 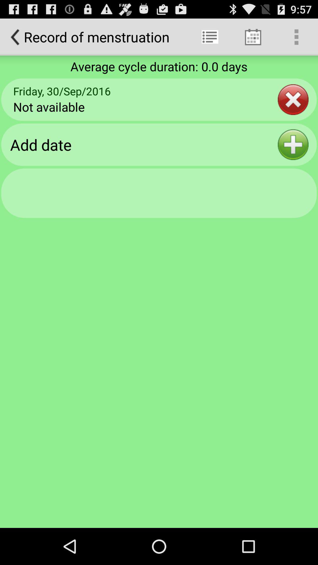 I want to click on open the icon above the average cycle duration item, so click(x=253, y=37).